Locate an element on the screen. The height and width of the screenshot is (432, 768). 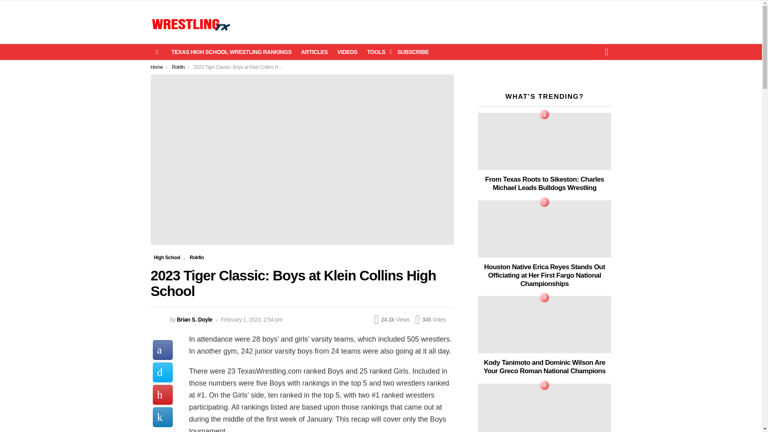
Share on Facebook is located at coordinates (163, 350).